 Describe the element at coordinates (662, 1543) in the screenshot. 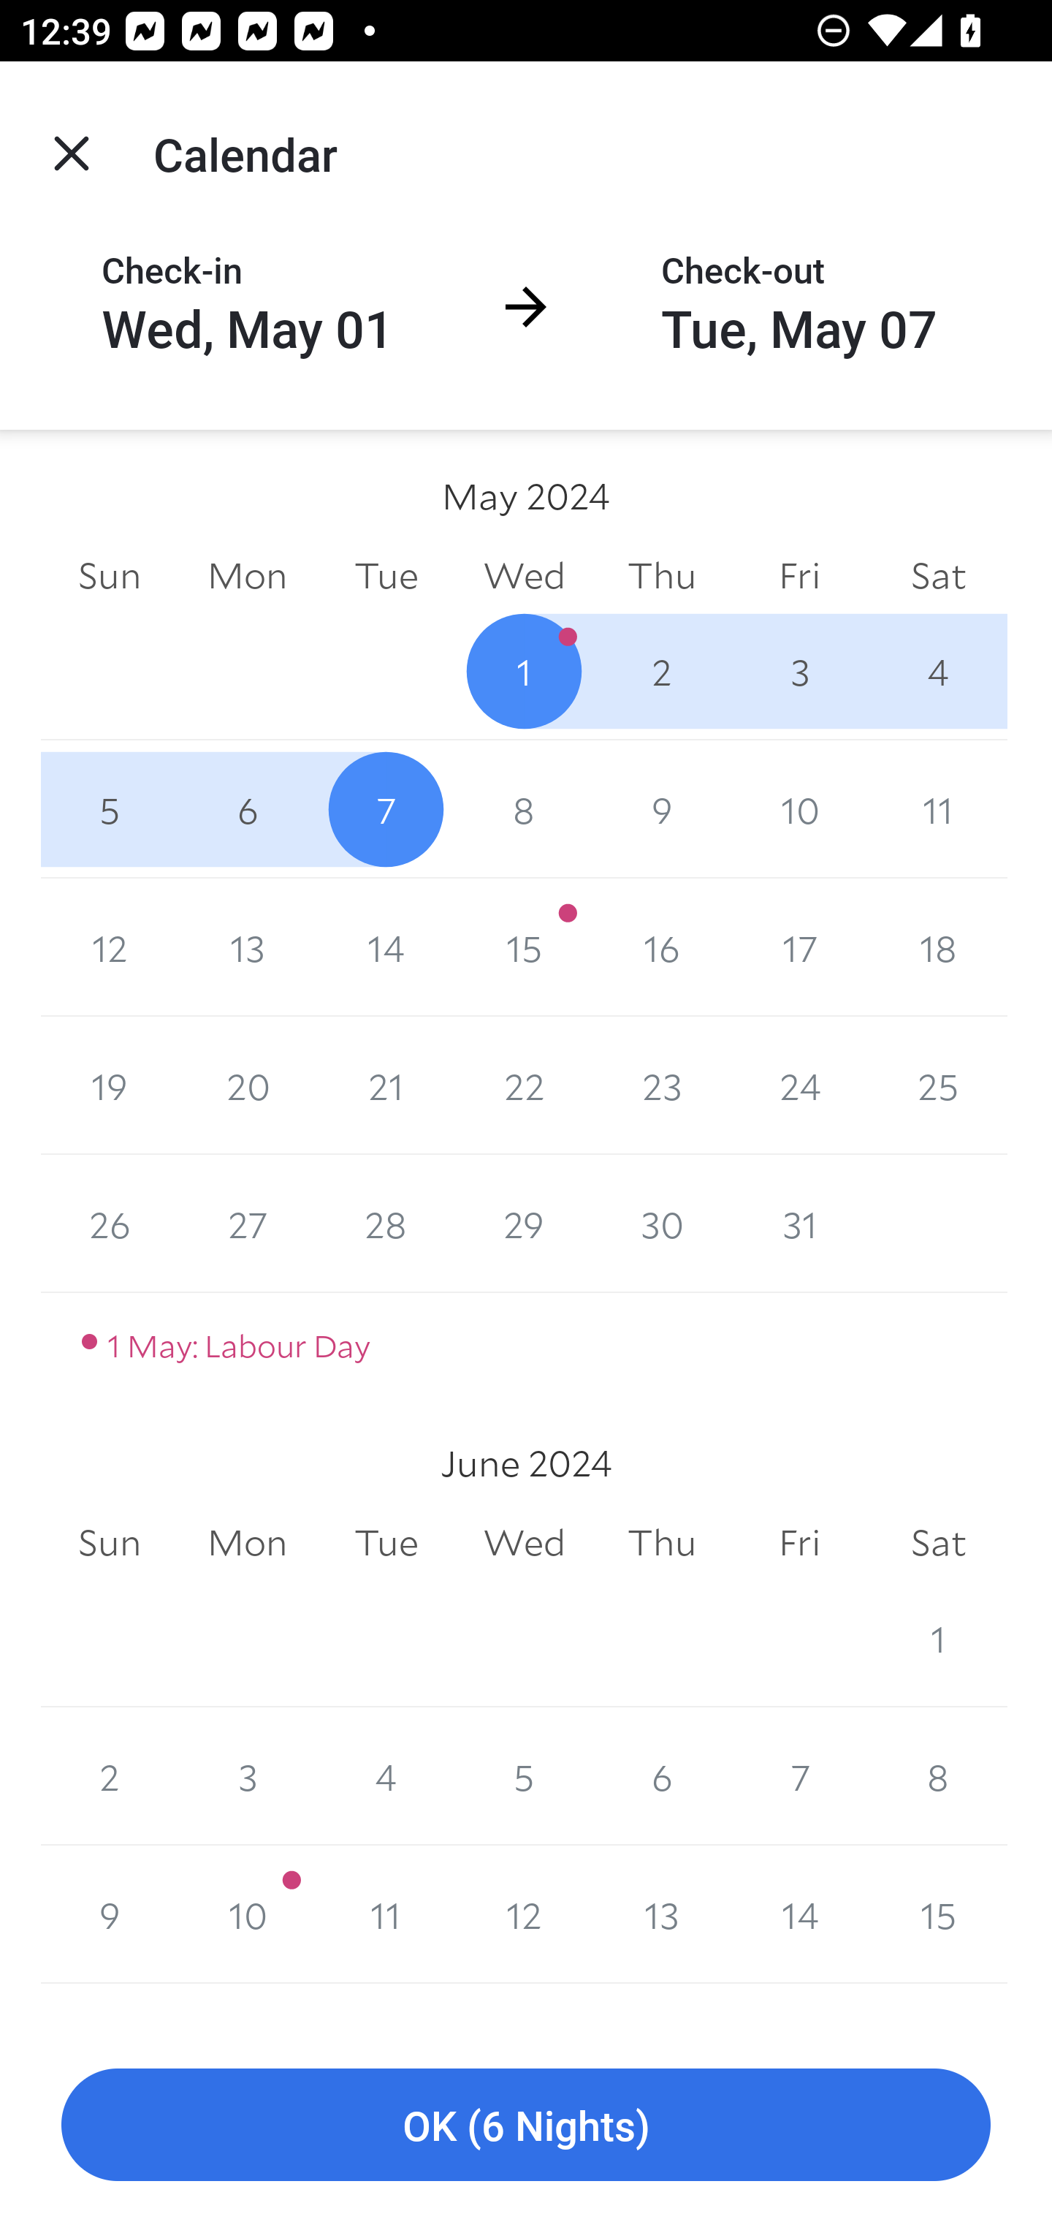

I see `Thu` at that location.